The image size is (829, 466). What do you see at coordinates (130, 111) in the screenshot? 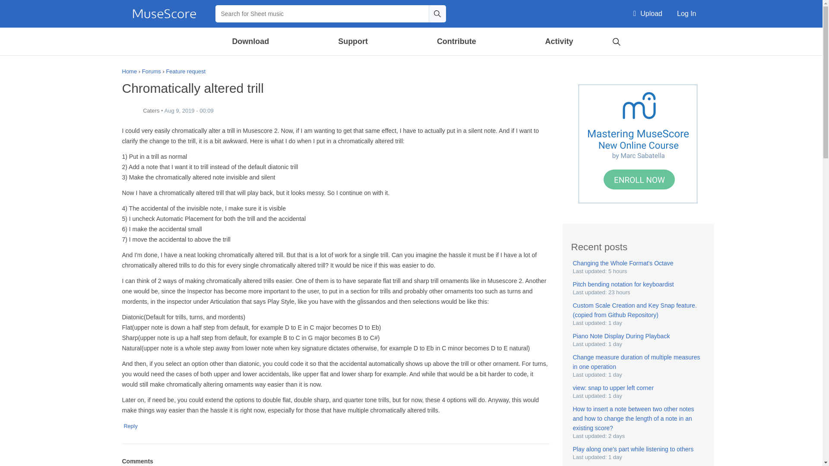
I see `Caters` at bounding box center [130, 111].